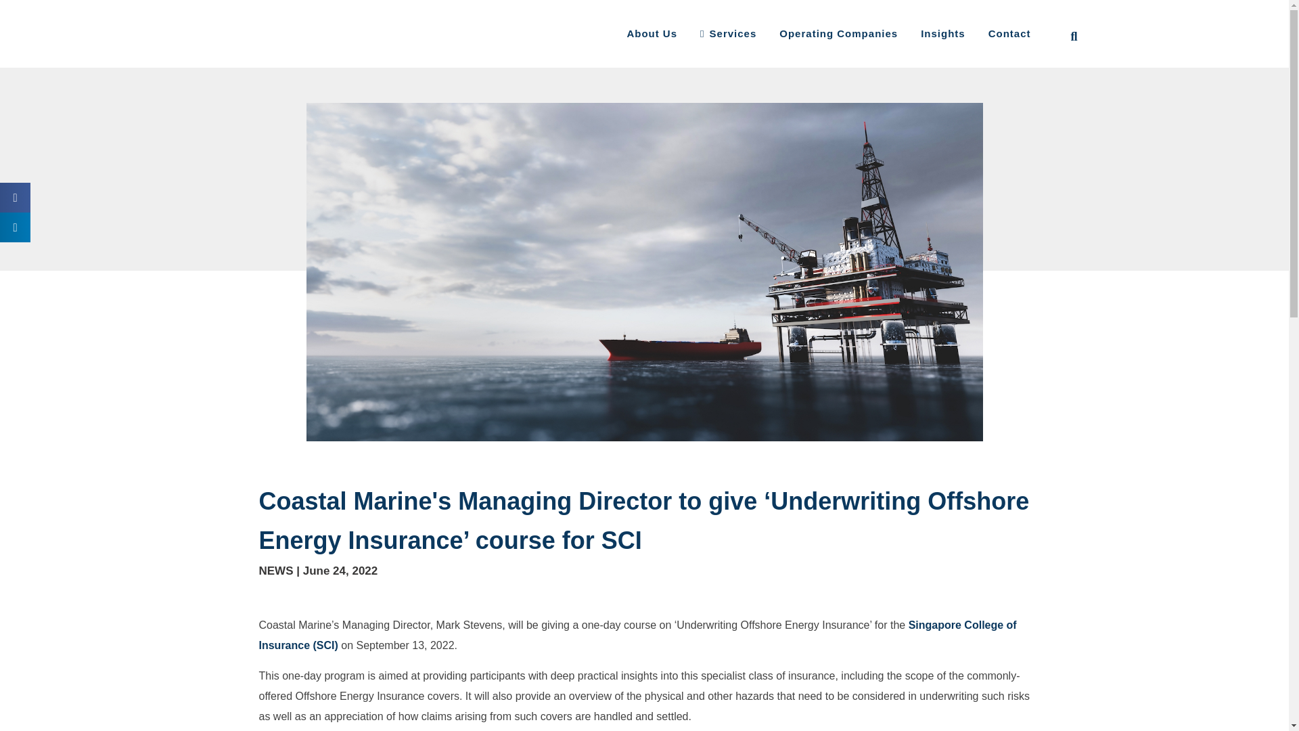 The height and width of the screenshot is (731, 1299). I want to click on Contact, so click(1009, 34).